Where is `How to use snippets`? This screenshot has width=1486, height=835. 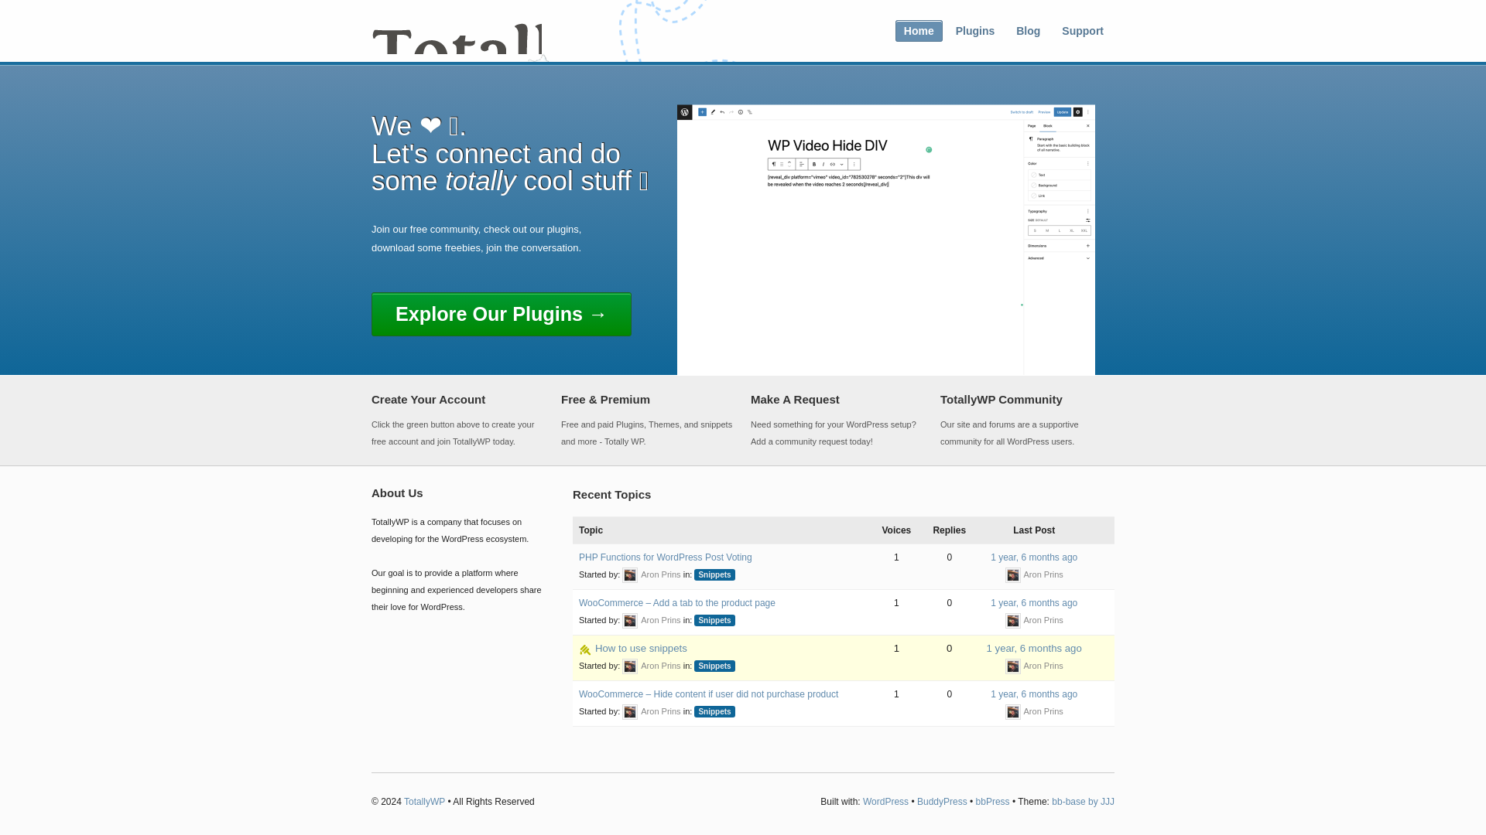 How to use snippets is located at coordinates (641, 648).